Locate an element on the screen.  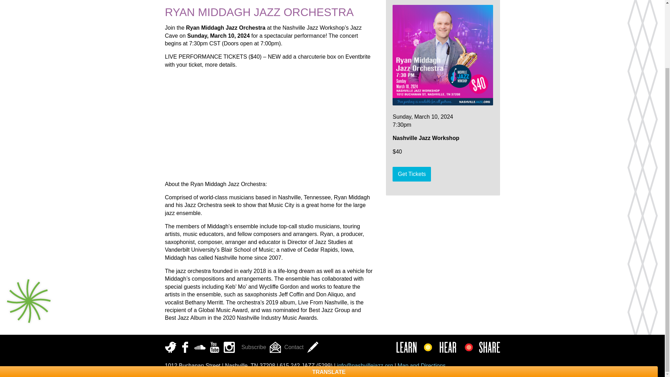
Twitter is located at coordinates (170, 347).